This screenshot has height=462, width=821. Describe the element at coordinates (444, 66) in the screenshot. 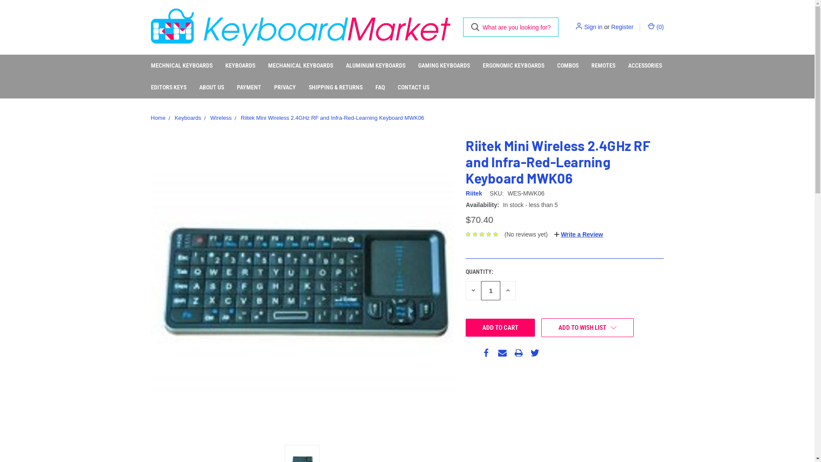

I see `GAMING KEYBOARDS` at that location.